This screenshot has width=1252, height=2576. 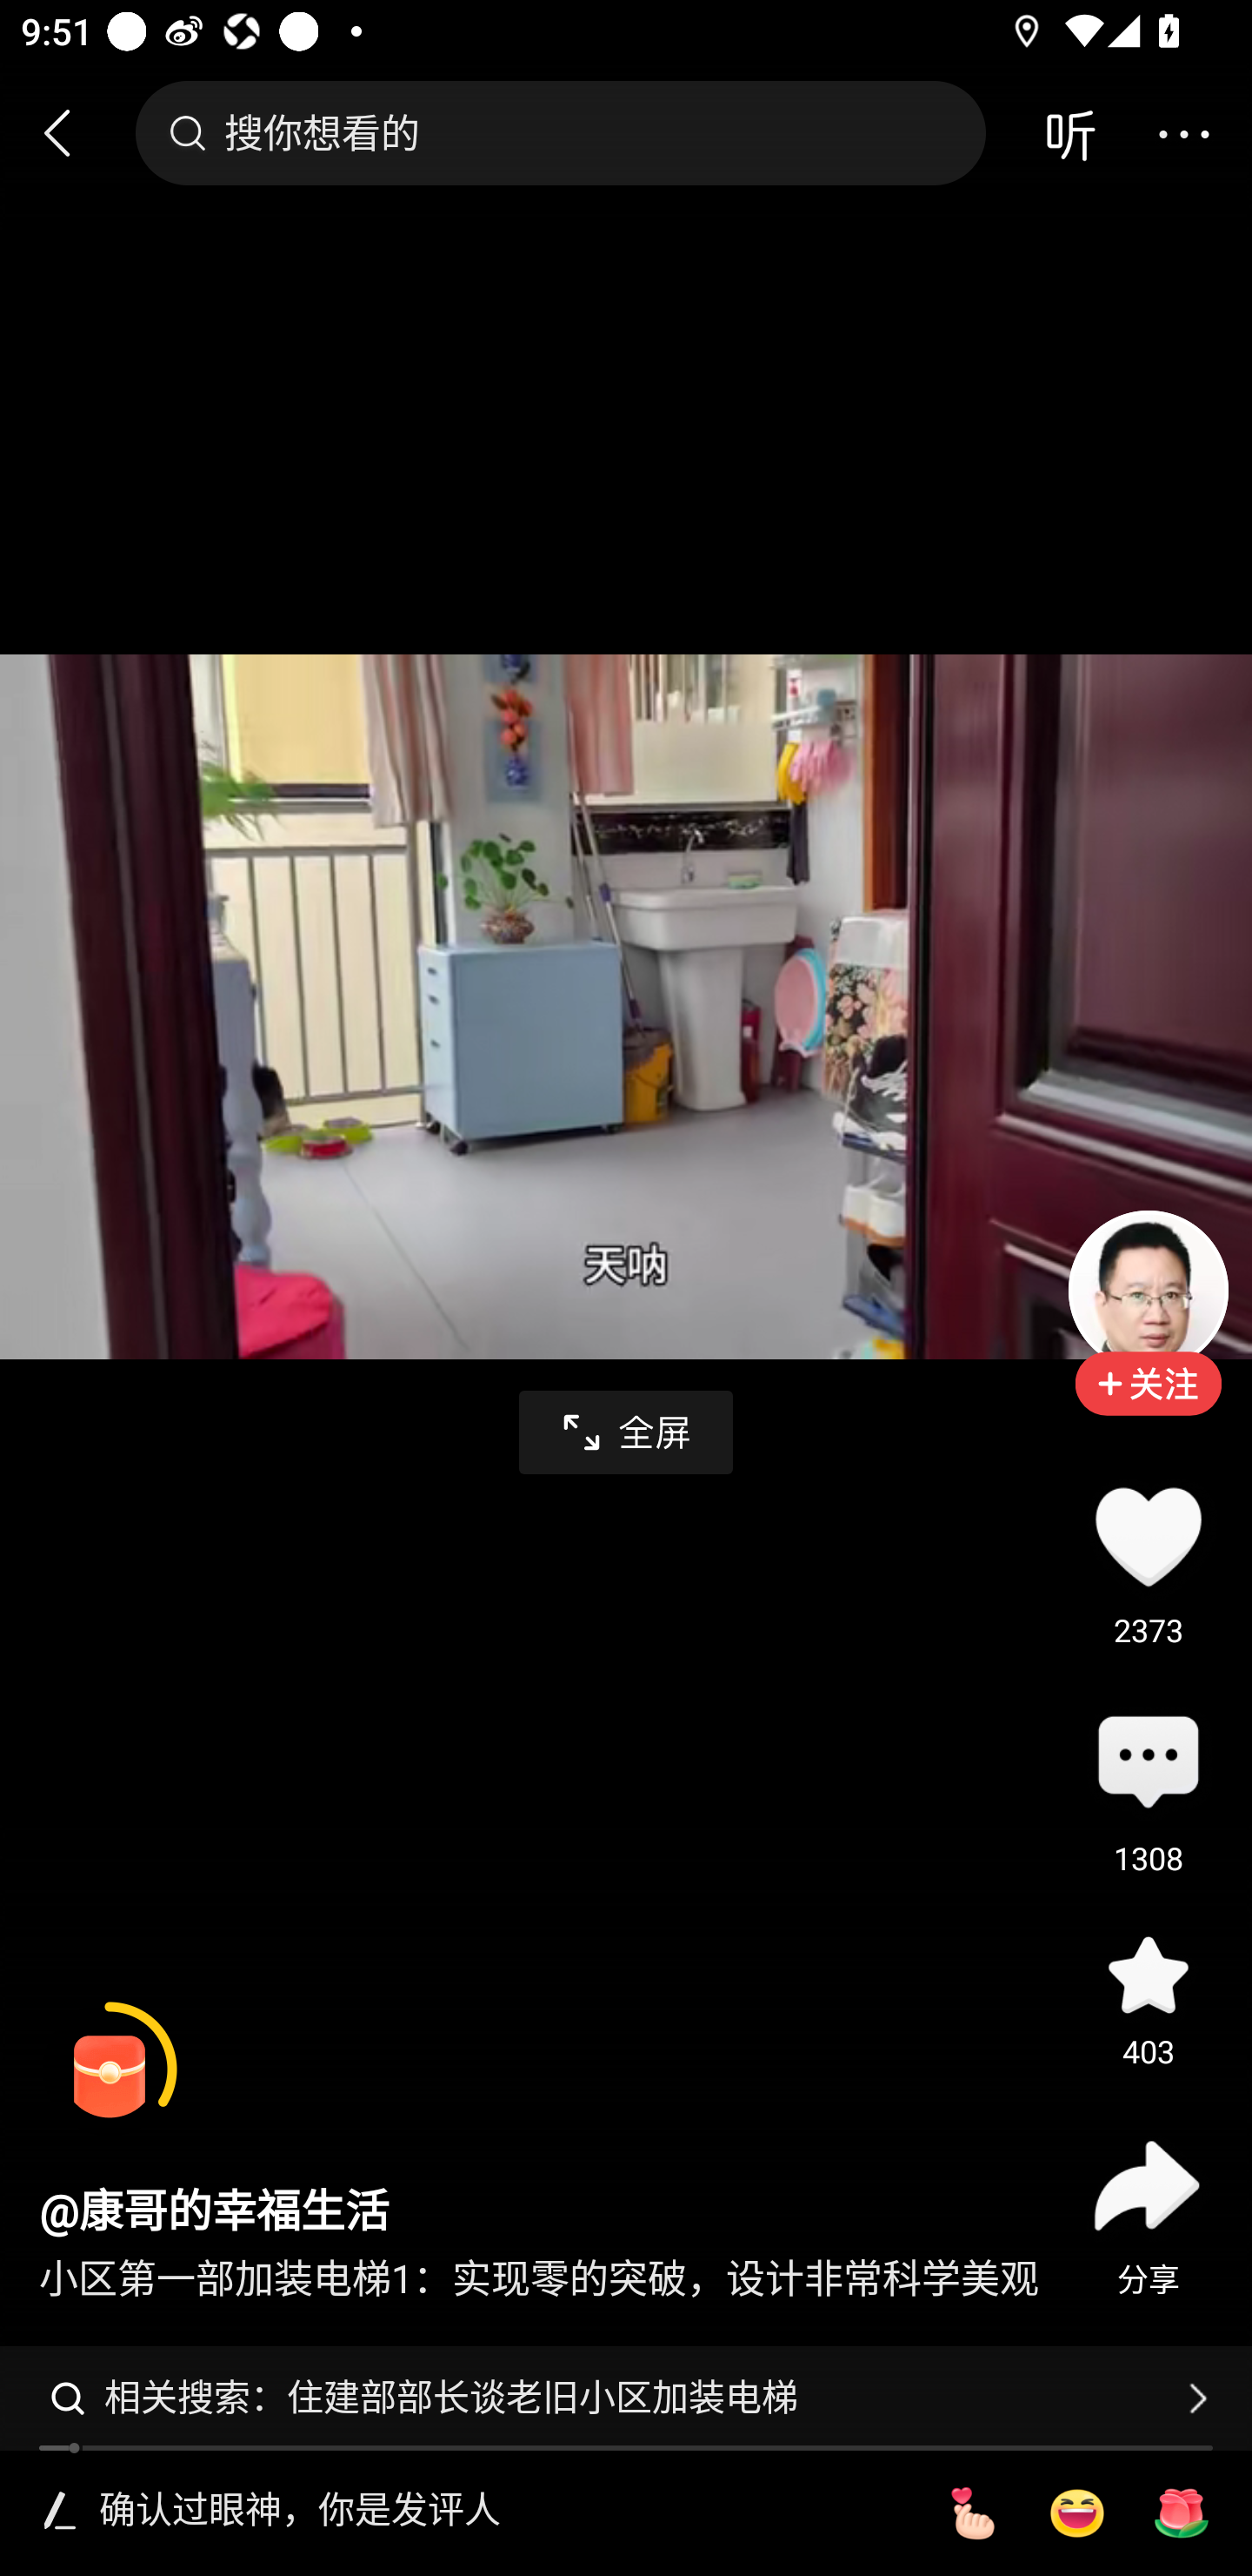 I want to click on 更多操作, so click(x=1183, y=132).